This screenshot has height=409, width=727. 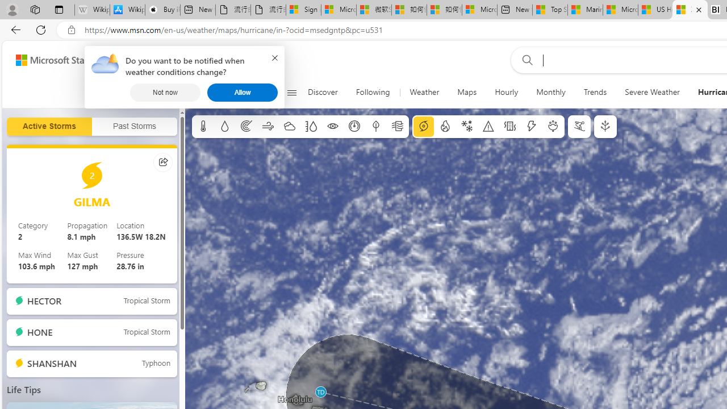 I want to click on Earthquake, so click(x=510, y=127).